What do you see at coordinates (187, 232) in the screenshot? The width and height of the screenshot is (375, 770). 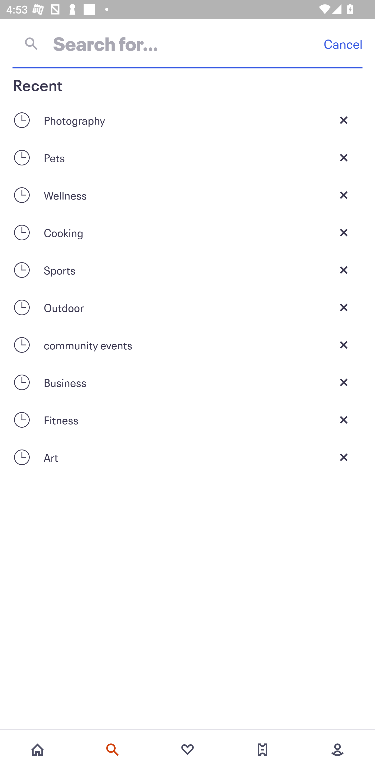 I see `Cooking Close current screen` at bounding box center [187, 232].